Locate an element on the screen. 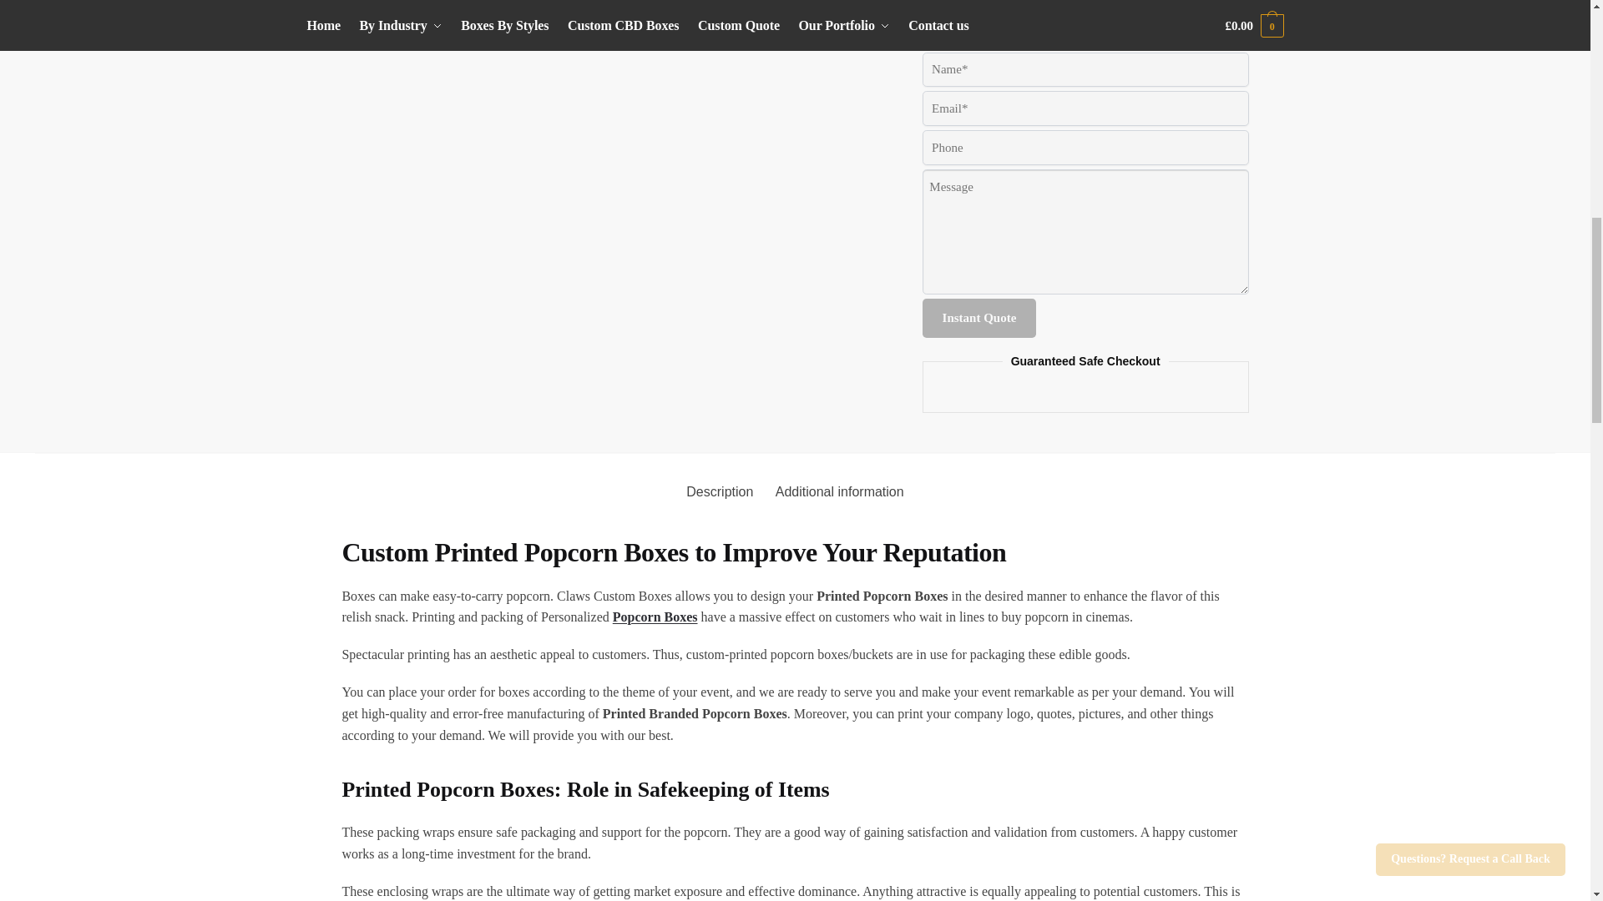 The height and width of the screenshot is (901, 1603). custom printed popcorn boxes is located at coordinates (544, 18).